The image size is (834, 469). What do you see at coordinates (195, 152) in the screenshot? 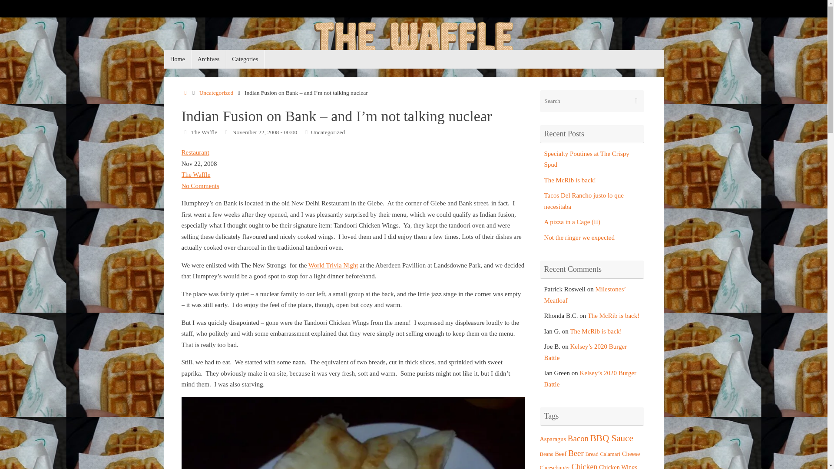
I see `View all posts in Restaurant` at bounding box center [195, 152].